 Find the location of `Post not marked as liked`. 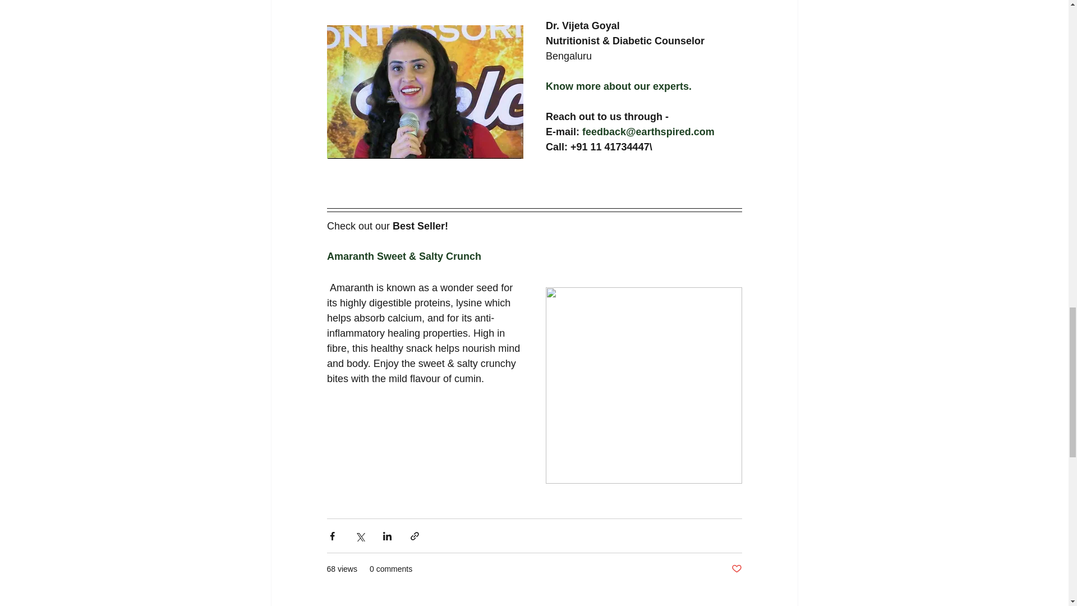

Post not marked as liked is located at coordinates (736, 569).